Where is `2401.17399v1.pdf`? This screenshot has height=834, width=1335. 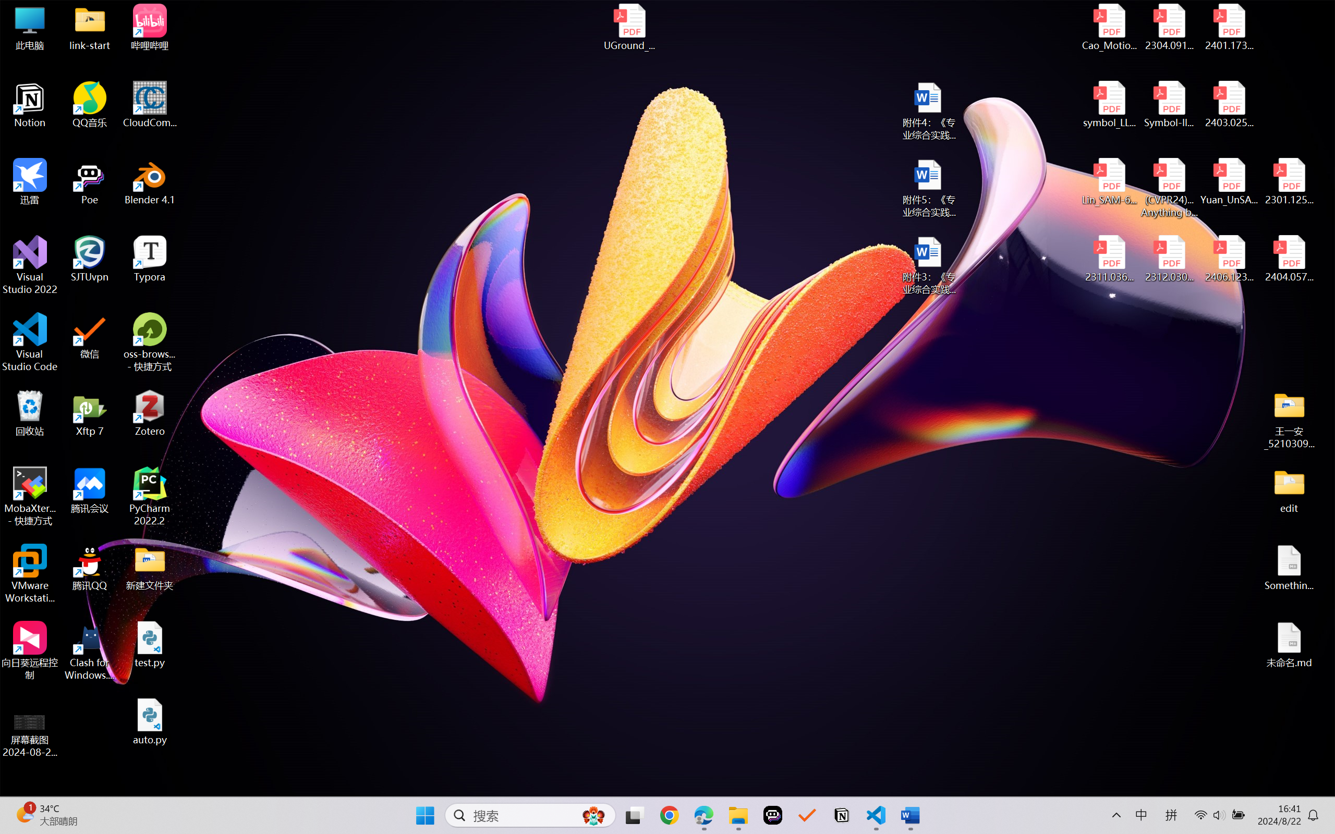 2401.17399v1.pdf is located at coordinates (1229, 27).